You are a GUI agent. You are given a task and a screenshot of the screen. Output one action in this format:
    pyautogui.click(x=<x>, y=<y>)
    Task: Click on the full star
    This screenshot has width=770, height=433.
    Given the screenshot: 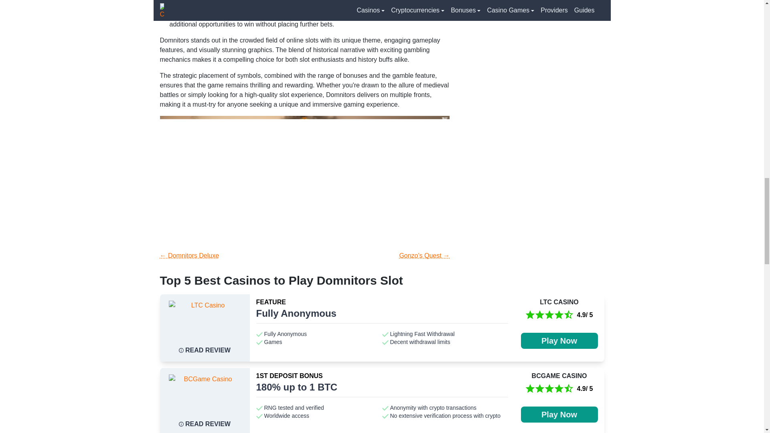 What is the action you would take?
    pyautogui.click(x=530, y=388)
    